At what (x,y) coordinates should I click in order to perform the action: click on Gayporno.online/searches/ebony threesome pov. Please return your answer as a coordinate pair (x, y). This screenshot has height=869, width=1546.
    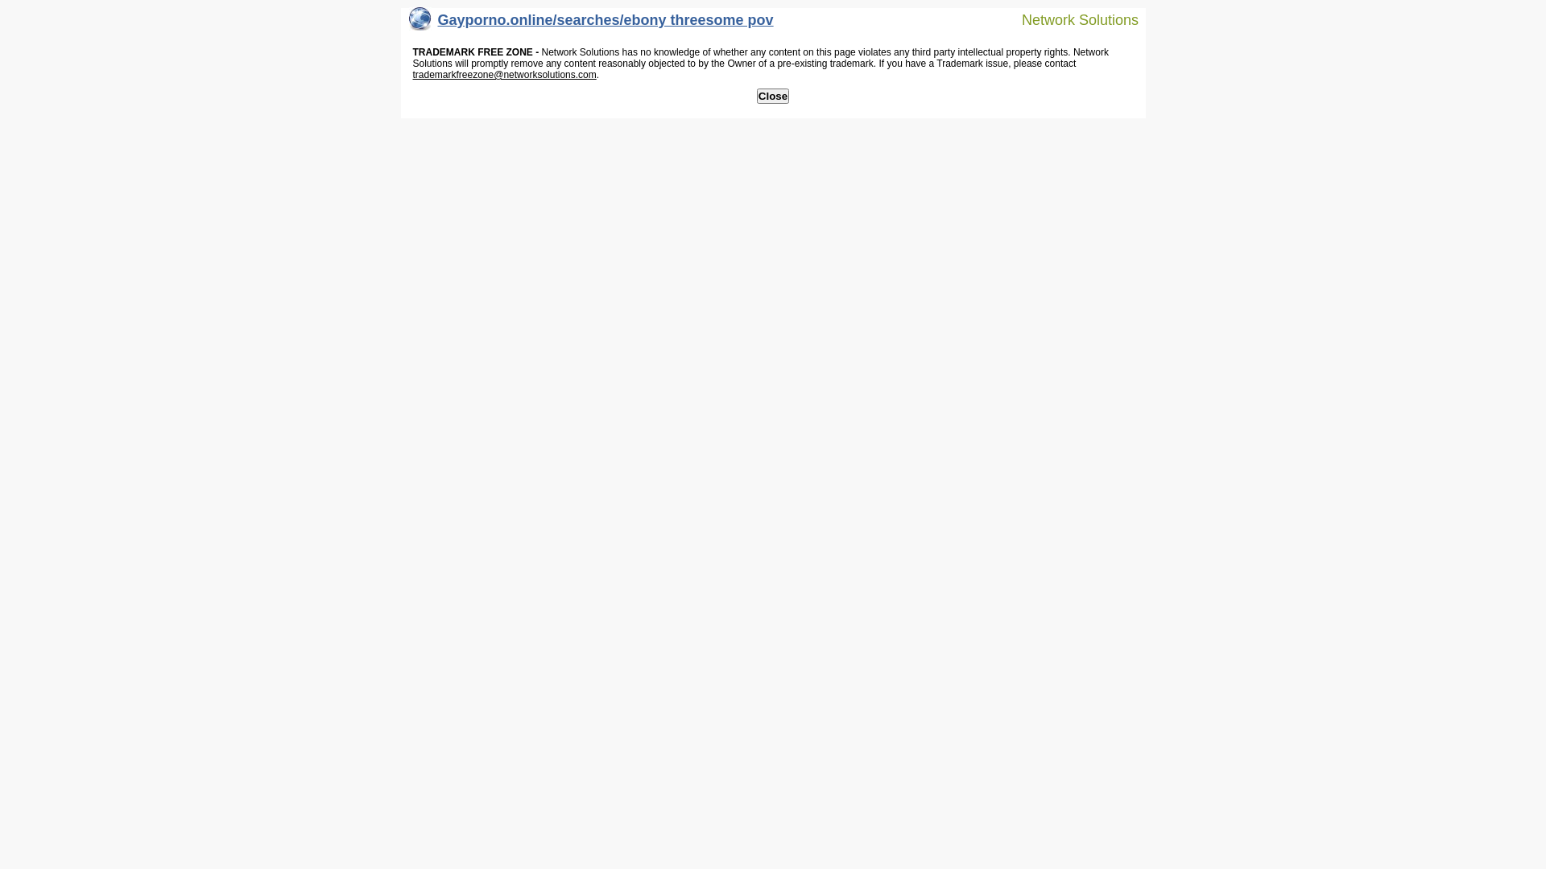
    Looking at the image, I should click on (591, 24).